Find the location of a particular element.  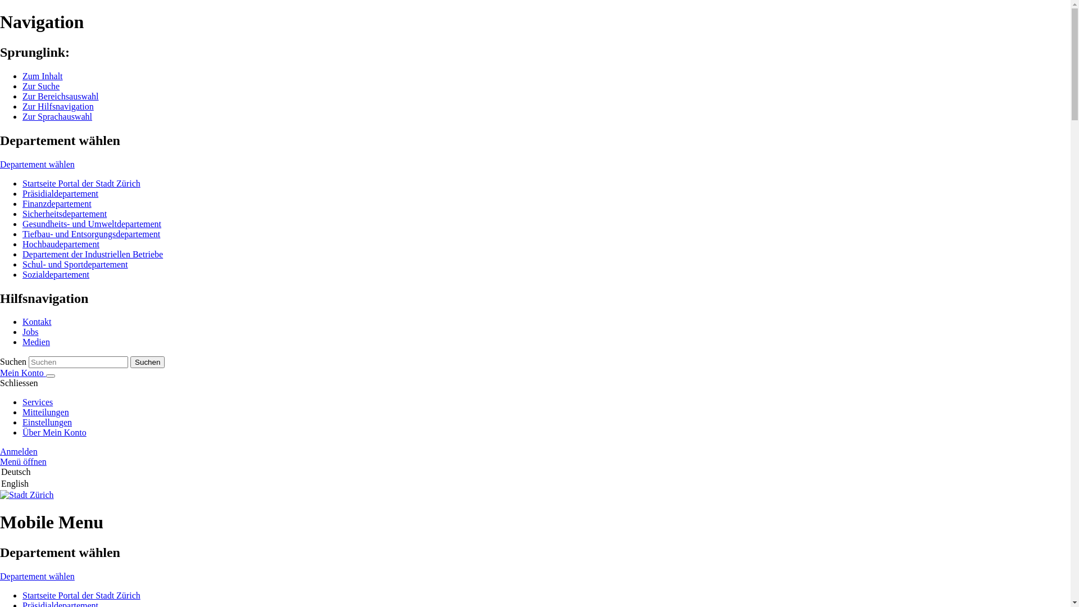

Zur Bereichsauswahl is located at coordinates (61, 97).